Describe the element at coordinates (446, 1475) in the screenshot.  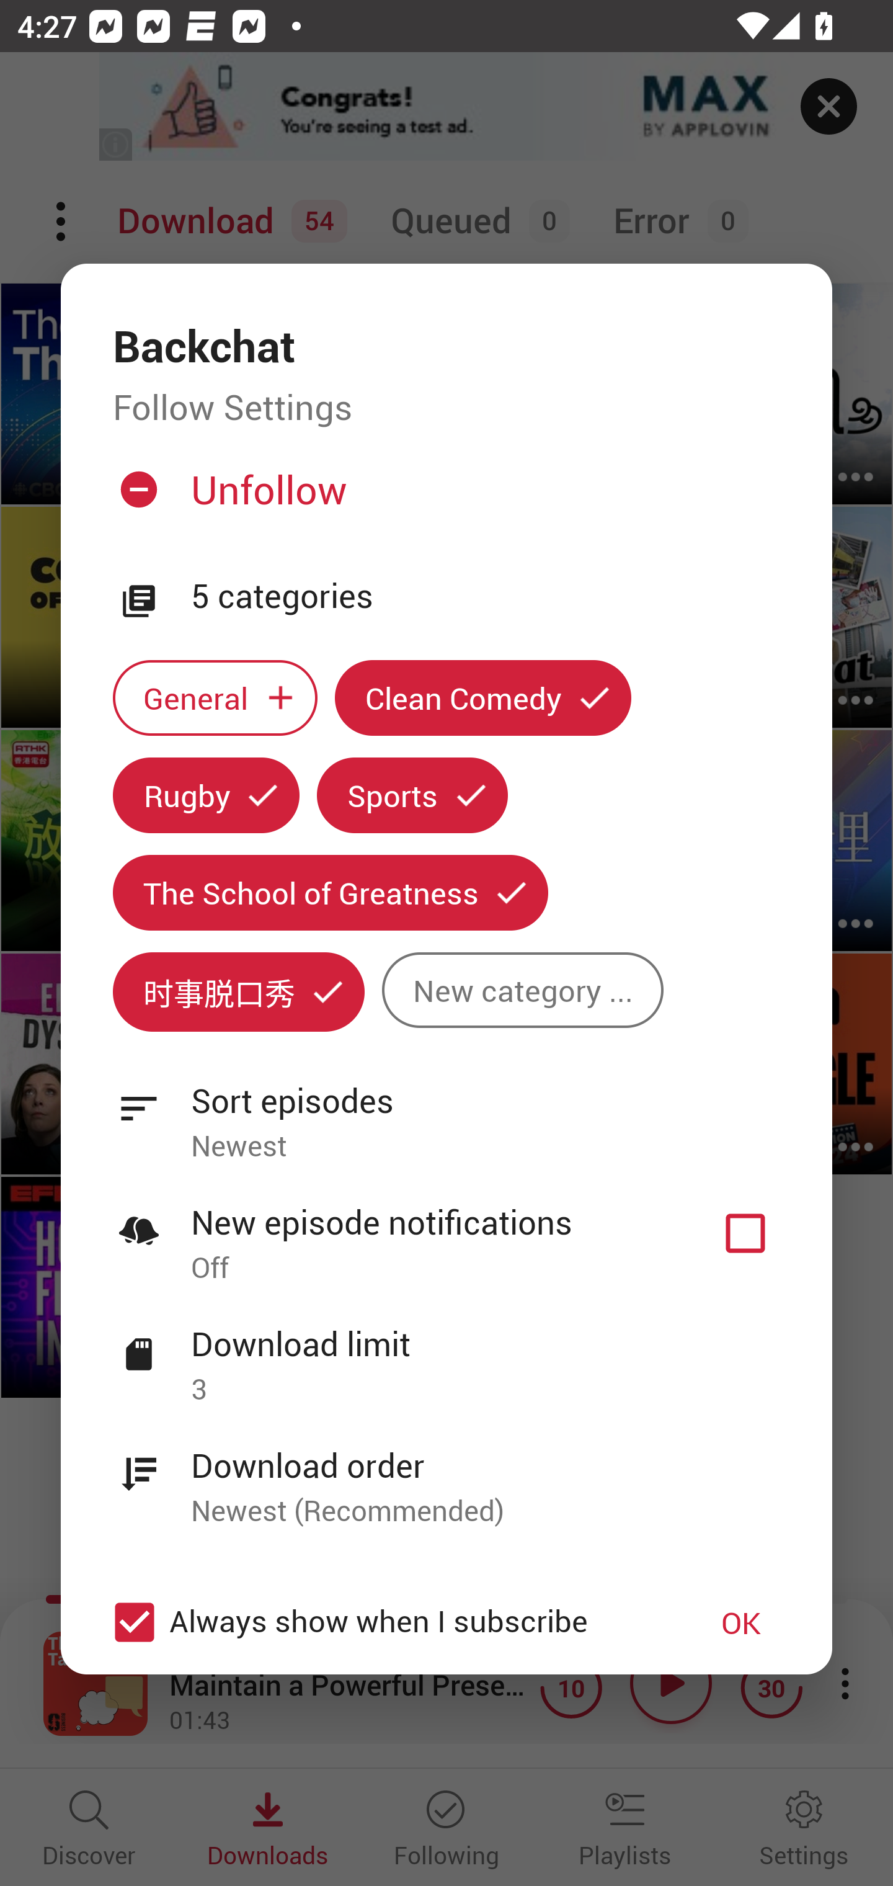
I see `Download order Newest (Recommended)` at that location.